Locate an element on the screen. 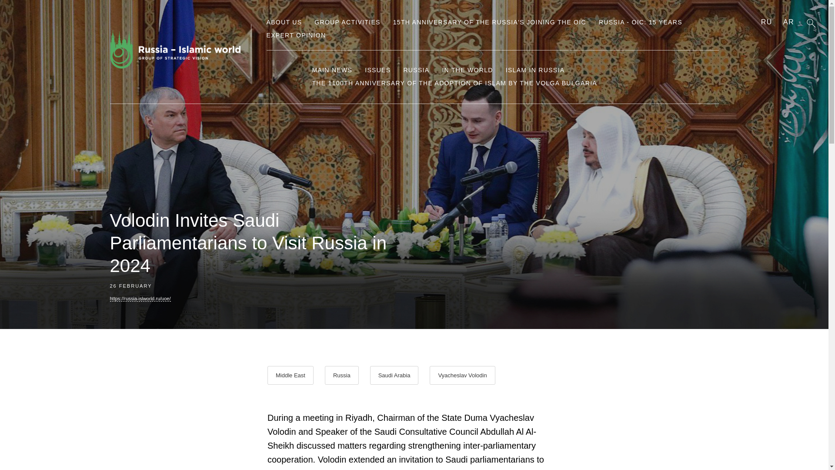 The width and height of the screenshot is (835, 470). ISLAM IN RUSSIA is located at coordinates (535, 70).